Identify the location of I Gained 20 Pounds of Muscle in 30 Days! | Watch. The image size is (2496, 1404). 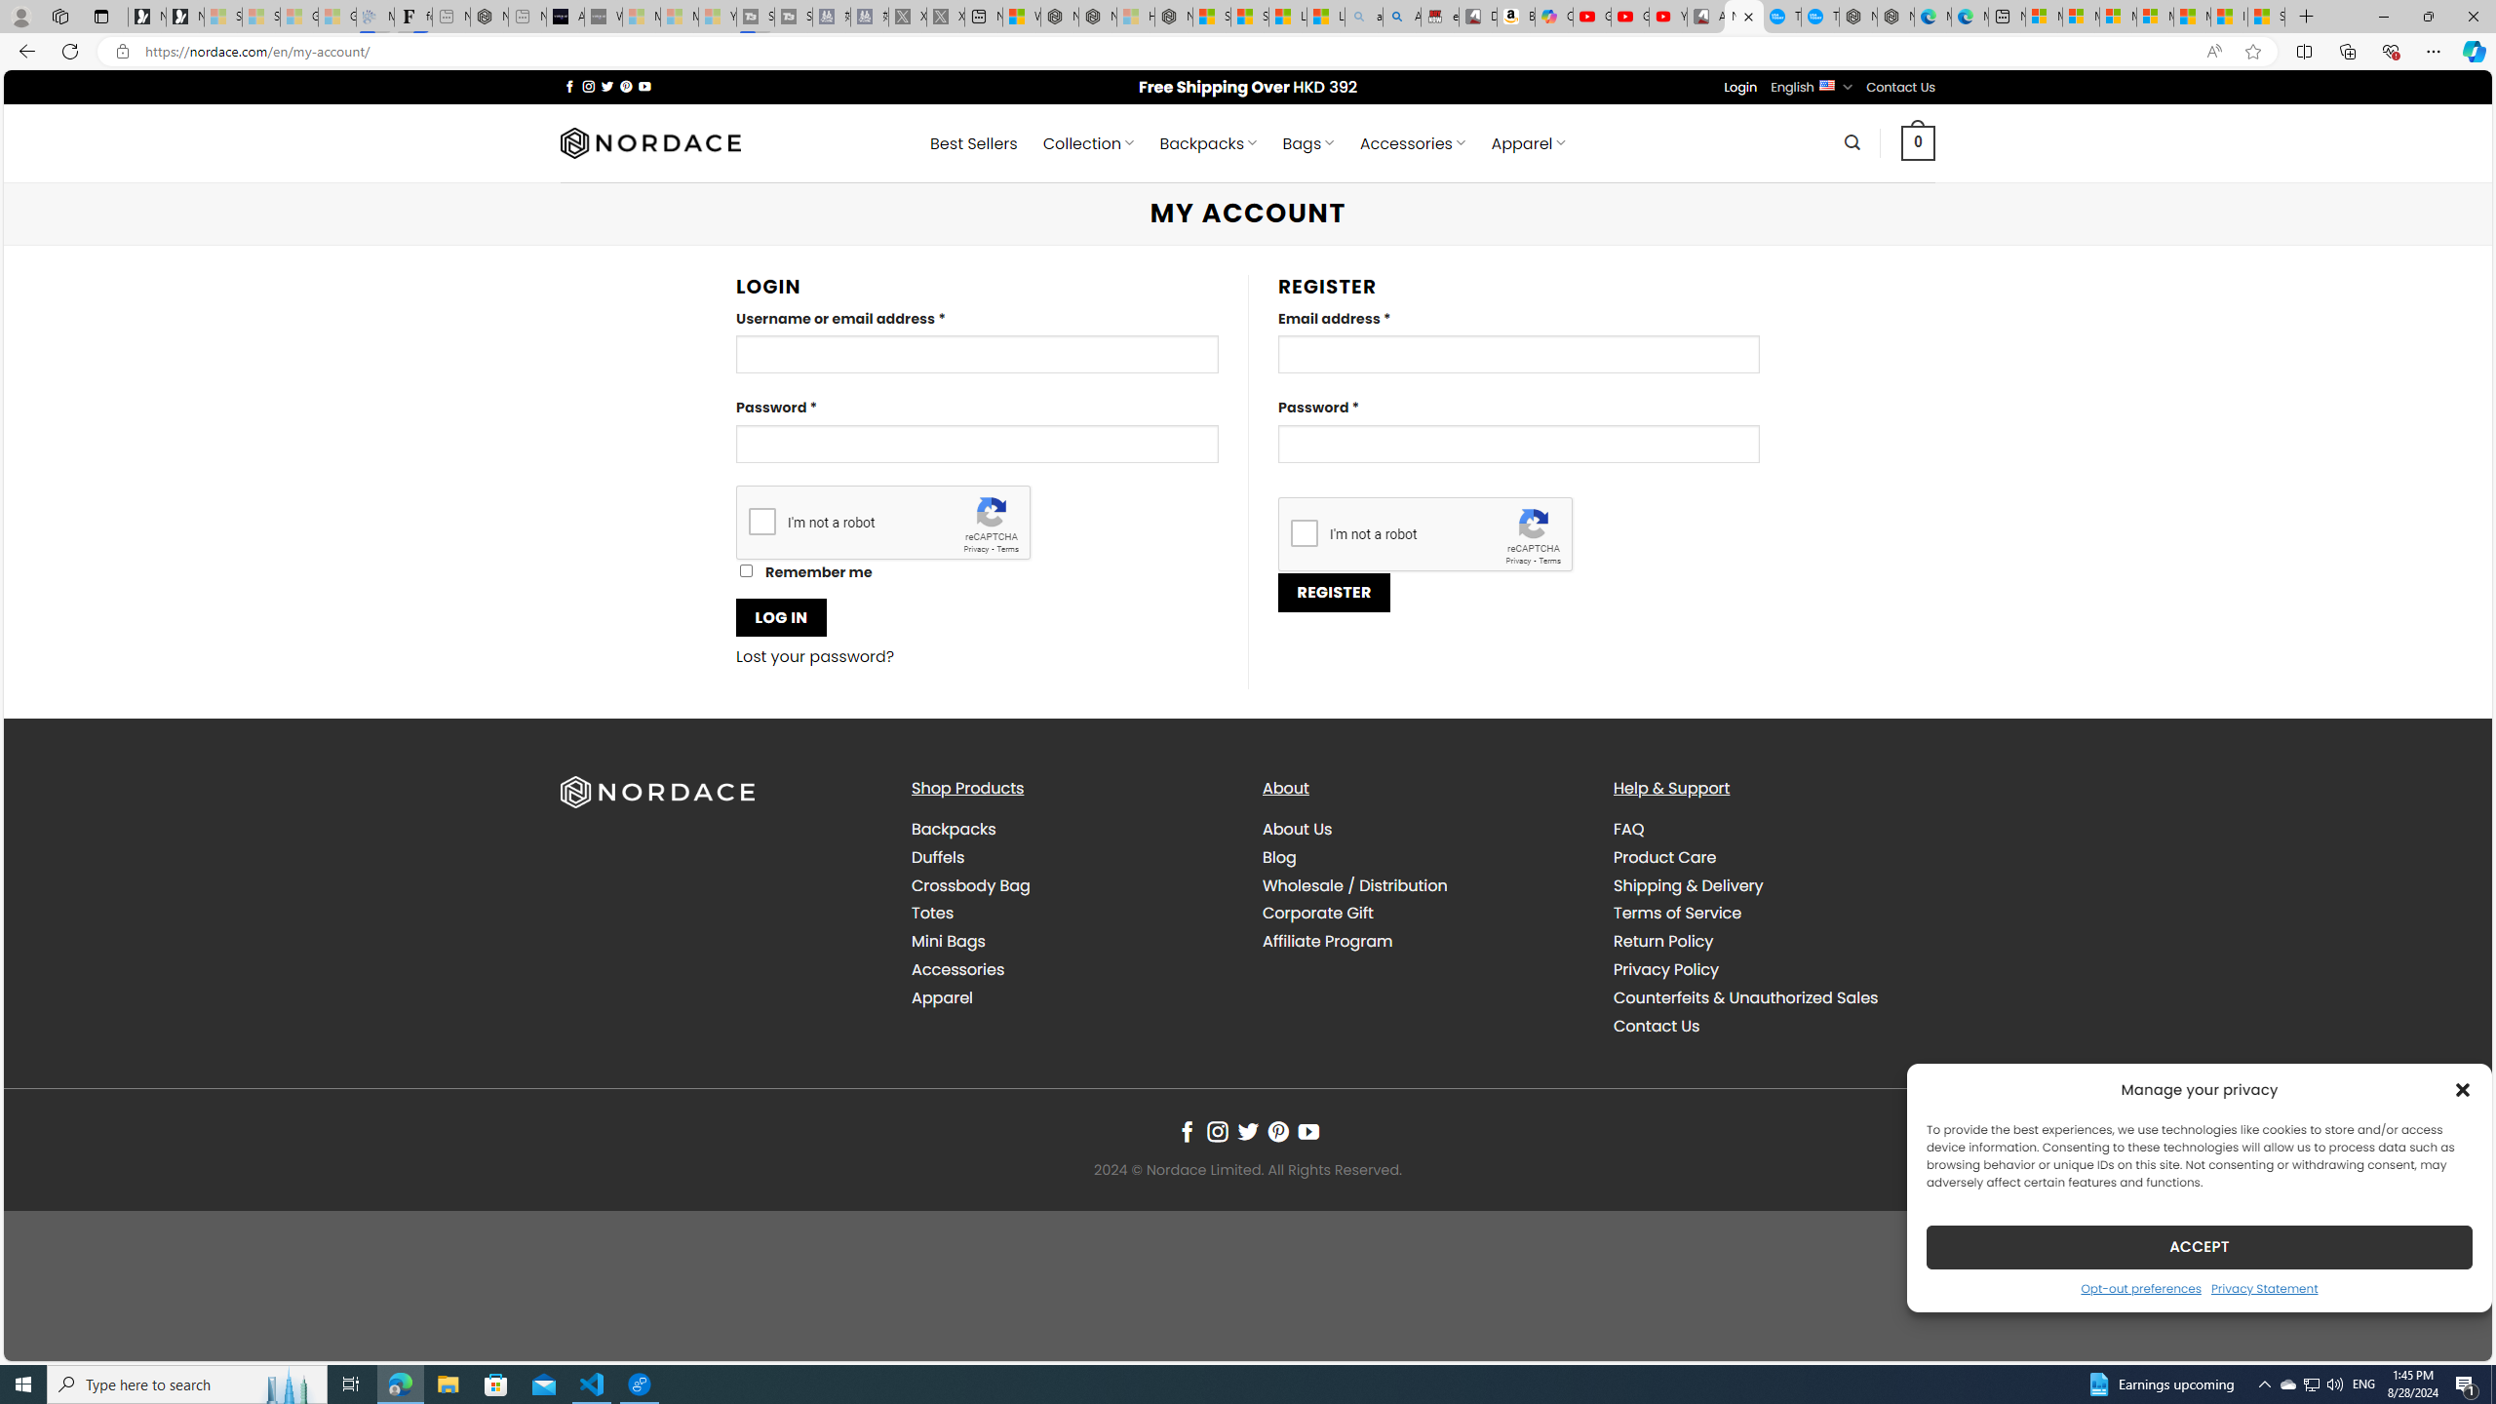
(2229, 17).